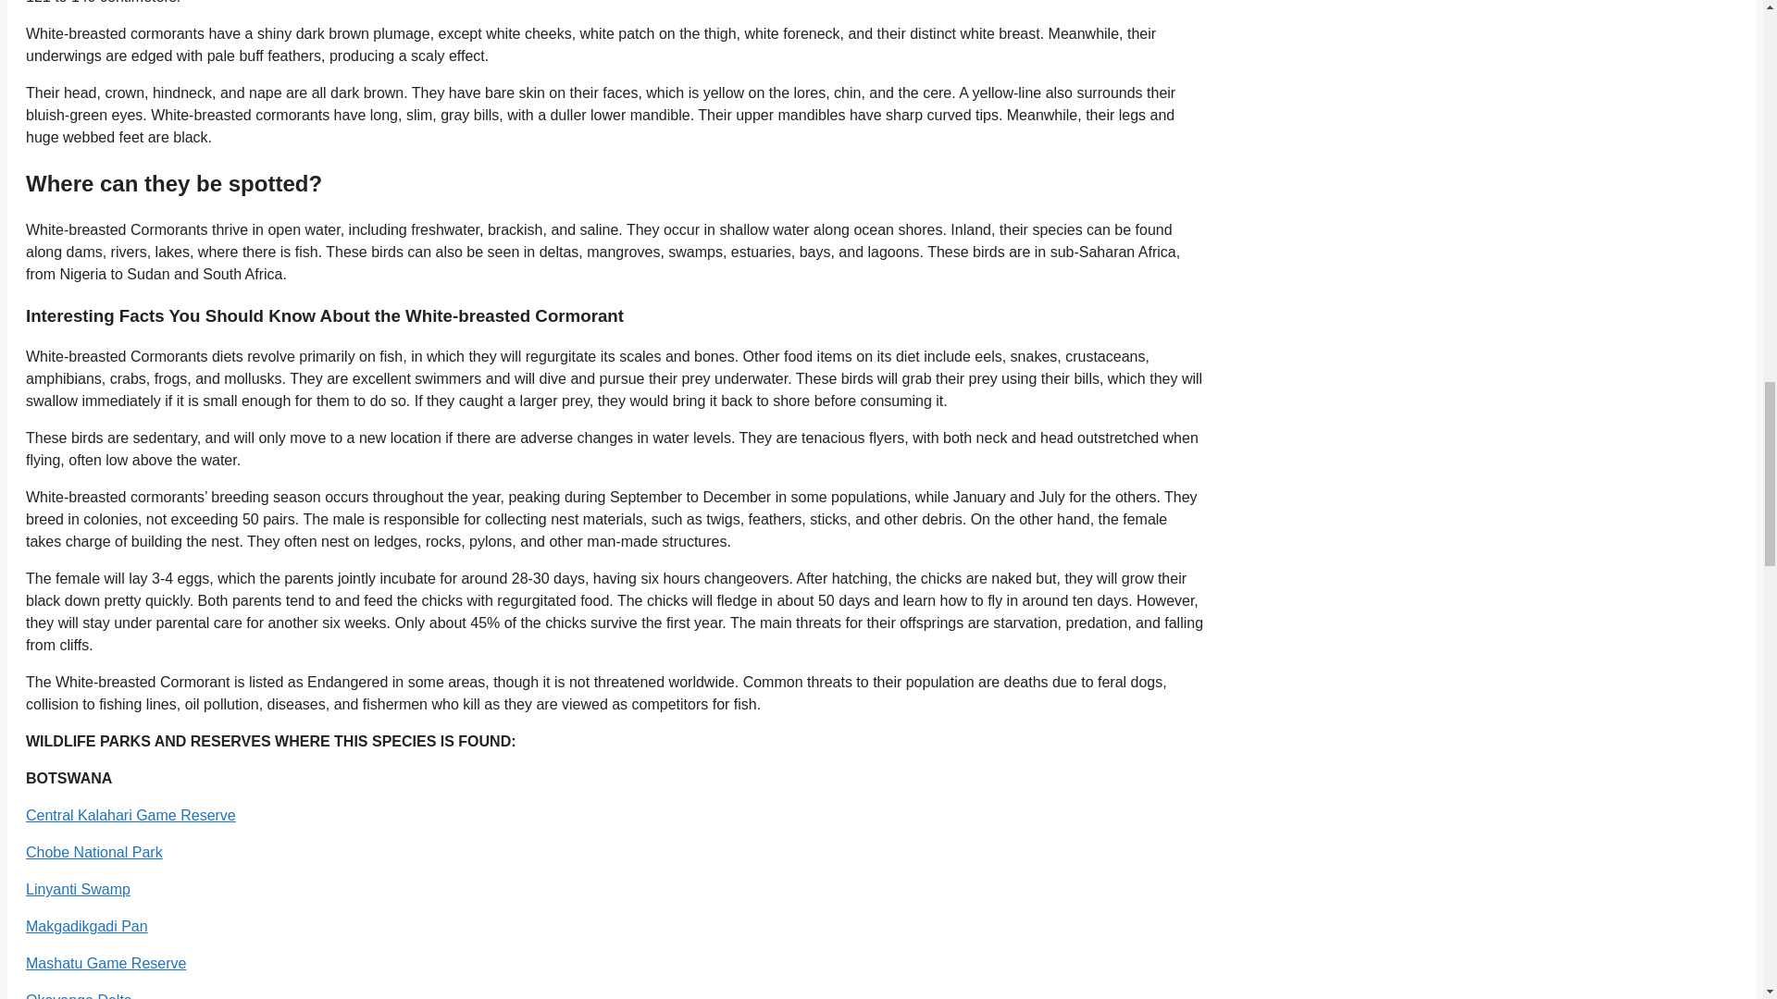 The height and width of the screenshot is (999, 1777). I want to click on Chobe National Park, so click(94, 851).